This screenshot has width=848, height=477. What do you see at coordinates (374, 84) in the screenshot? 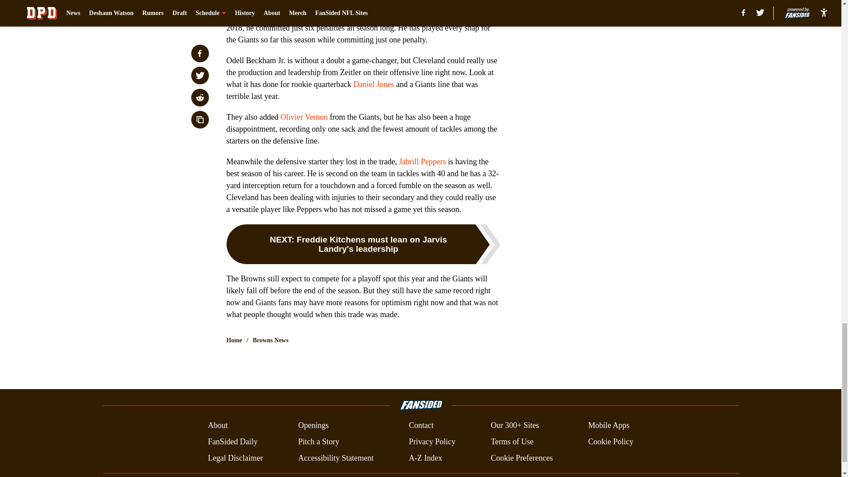
I see `Daniel Jones` at bounding box center [374, 84].